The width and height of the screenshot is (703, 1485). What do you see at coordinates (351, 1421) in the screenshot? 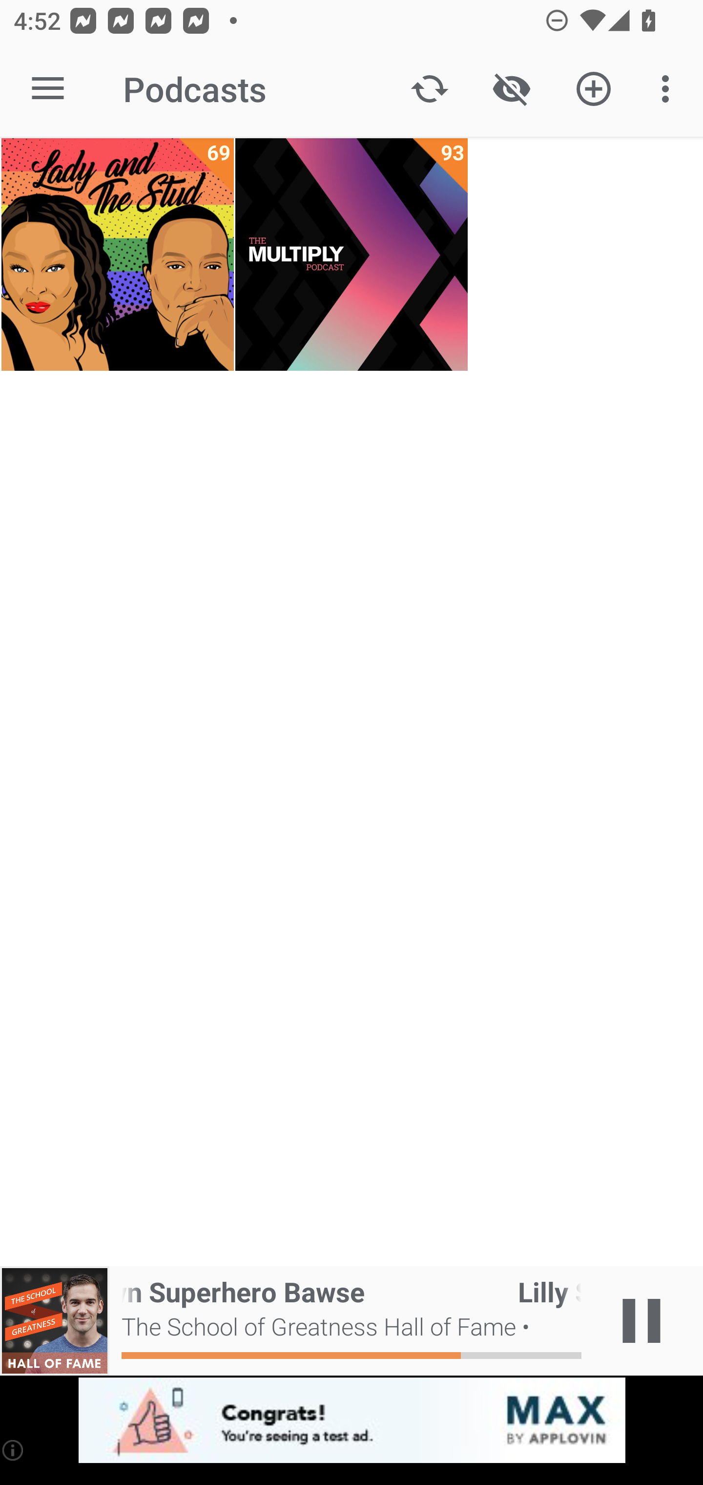
I see `app-monetization` at bounding box center [351, 1421].